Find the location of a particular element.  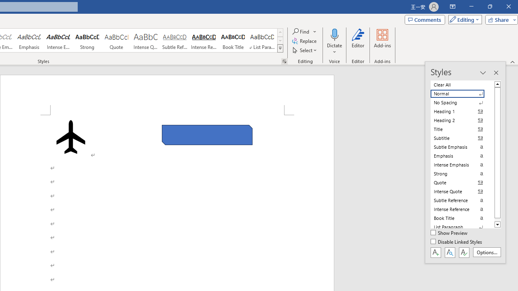

Dictate is located at coordinates (334, 41).